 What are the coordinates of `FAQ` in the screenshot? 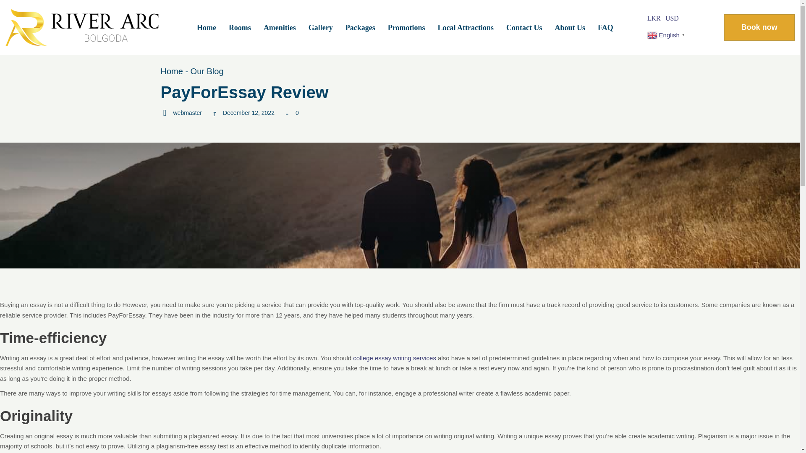 It's located at (605, 28).